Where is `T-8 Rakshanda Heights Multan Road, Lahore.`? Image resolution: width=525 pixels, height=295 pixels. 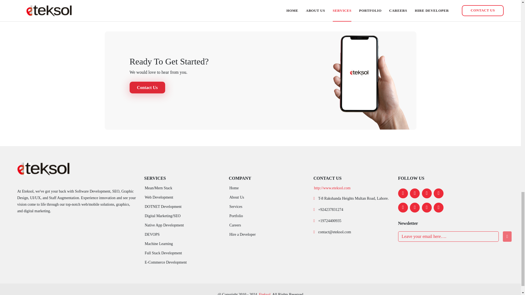 T-8 Rakshanda Heights Multan Road, Lahore. is located at coordinates (353, 199).